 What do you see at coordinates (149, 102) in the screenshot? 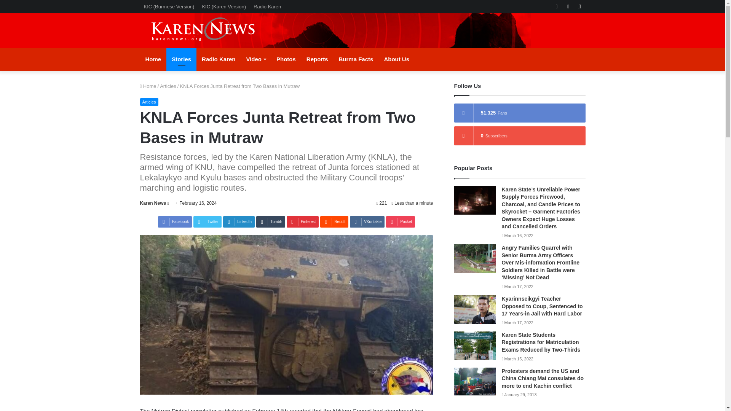
I see `Articles` at bounding box center [149, 102].